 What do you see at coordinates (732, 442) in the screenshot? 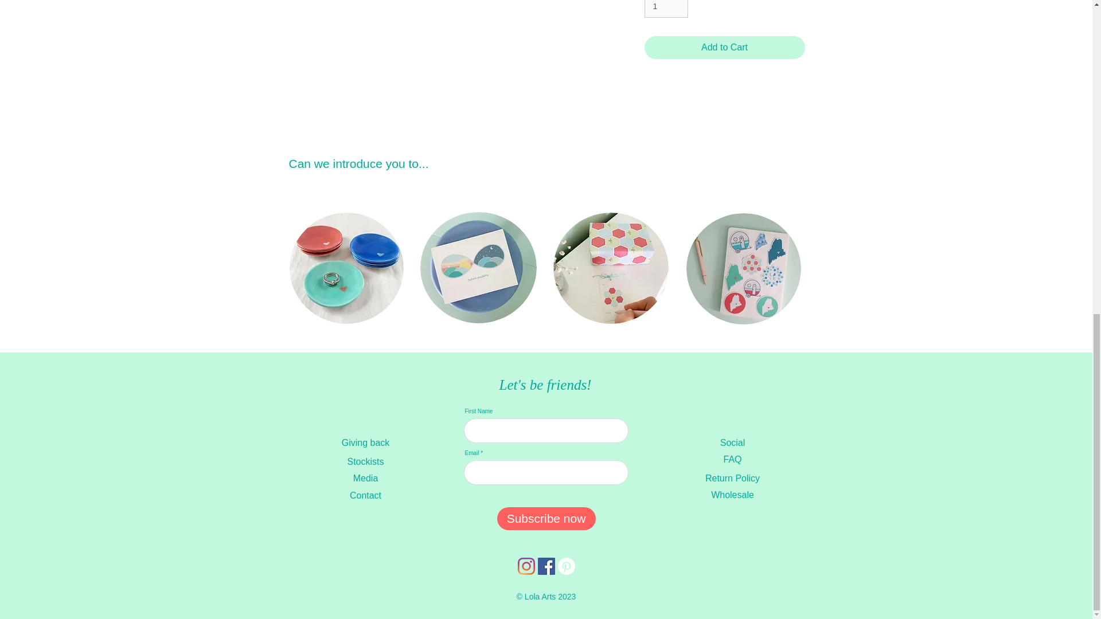
I see `Social` at bounding box center [732, 442].